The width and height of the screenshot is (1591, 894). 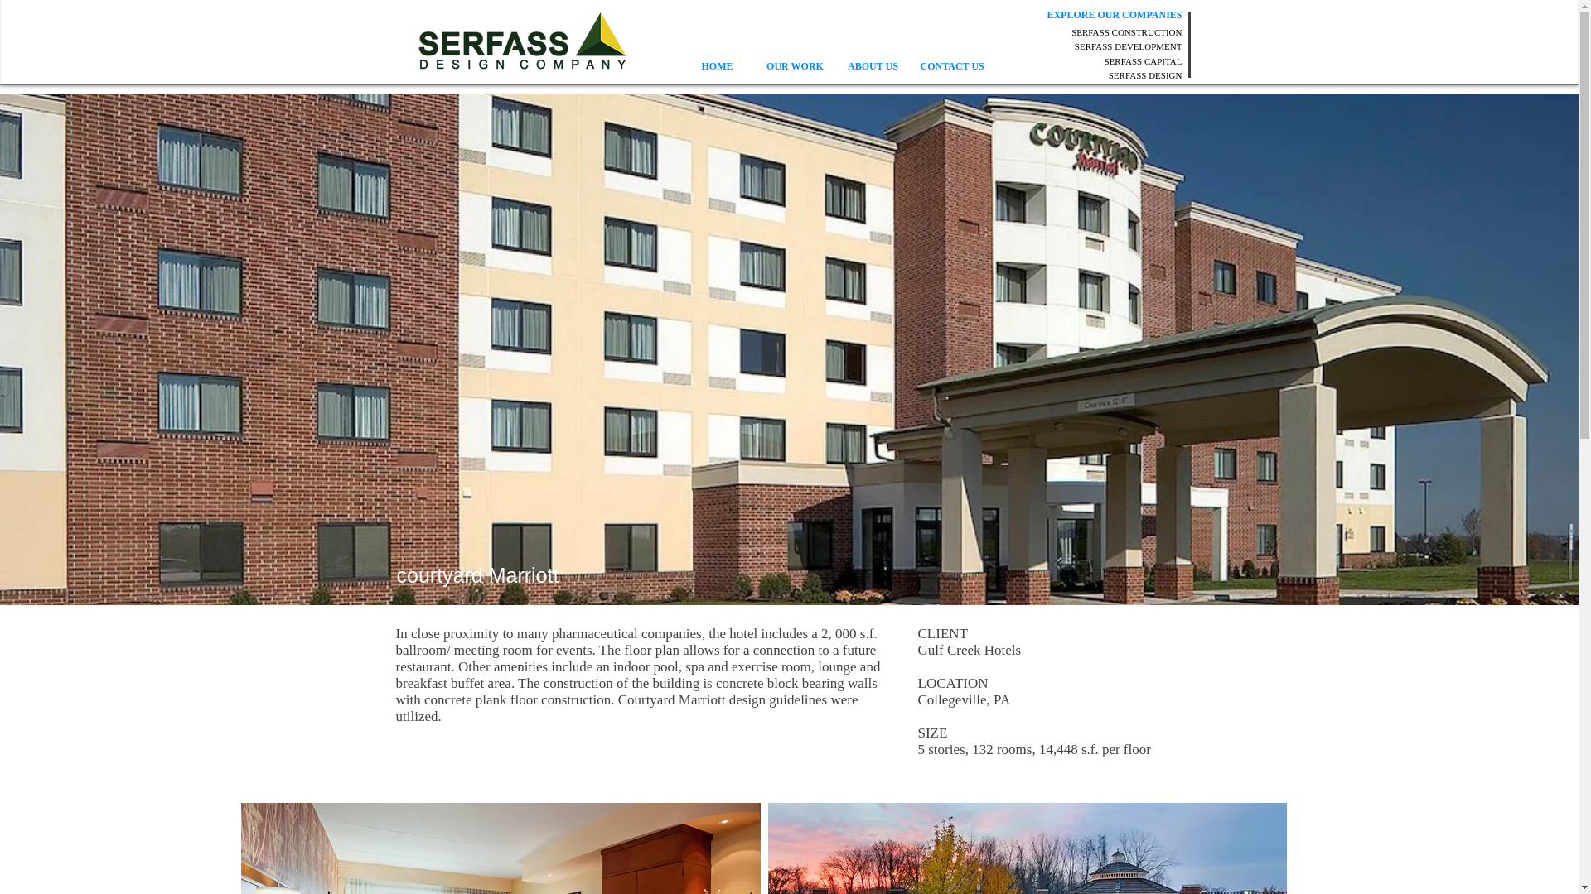 I want to click on OUR WORK, so click(x=795, y=66).